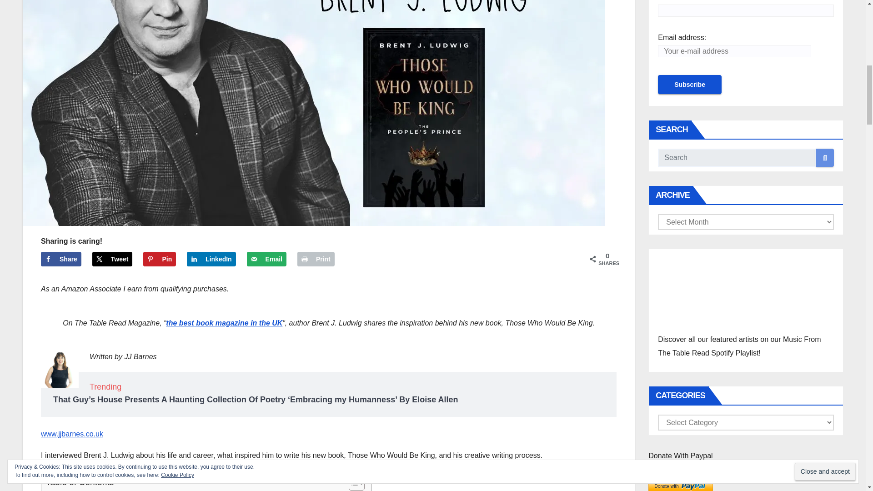  Describe the element at coordinates (690, 85) in the screenshot. I see `Subscribe` at that location.